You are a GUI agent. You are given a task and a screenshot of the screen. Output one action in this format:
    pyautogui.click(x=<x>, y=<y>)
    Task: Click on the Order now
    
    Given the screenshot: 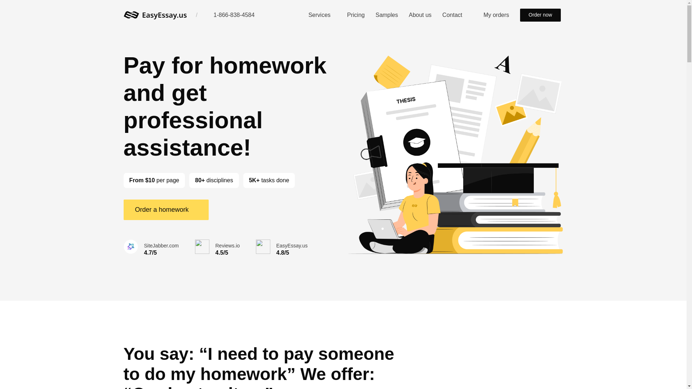 What is the action you would take?
    pyautogui.click(x=540, y=15)
    